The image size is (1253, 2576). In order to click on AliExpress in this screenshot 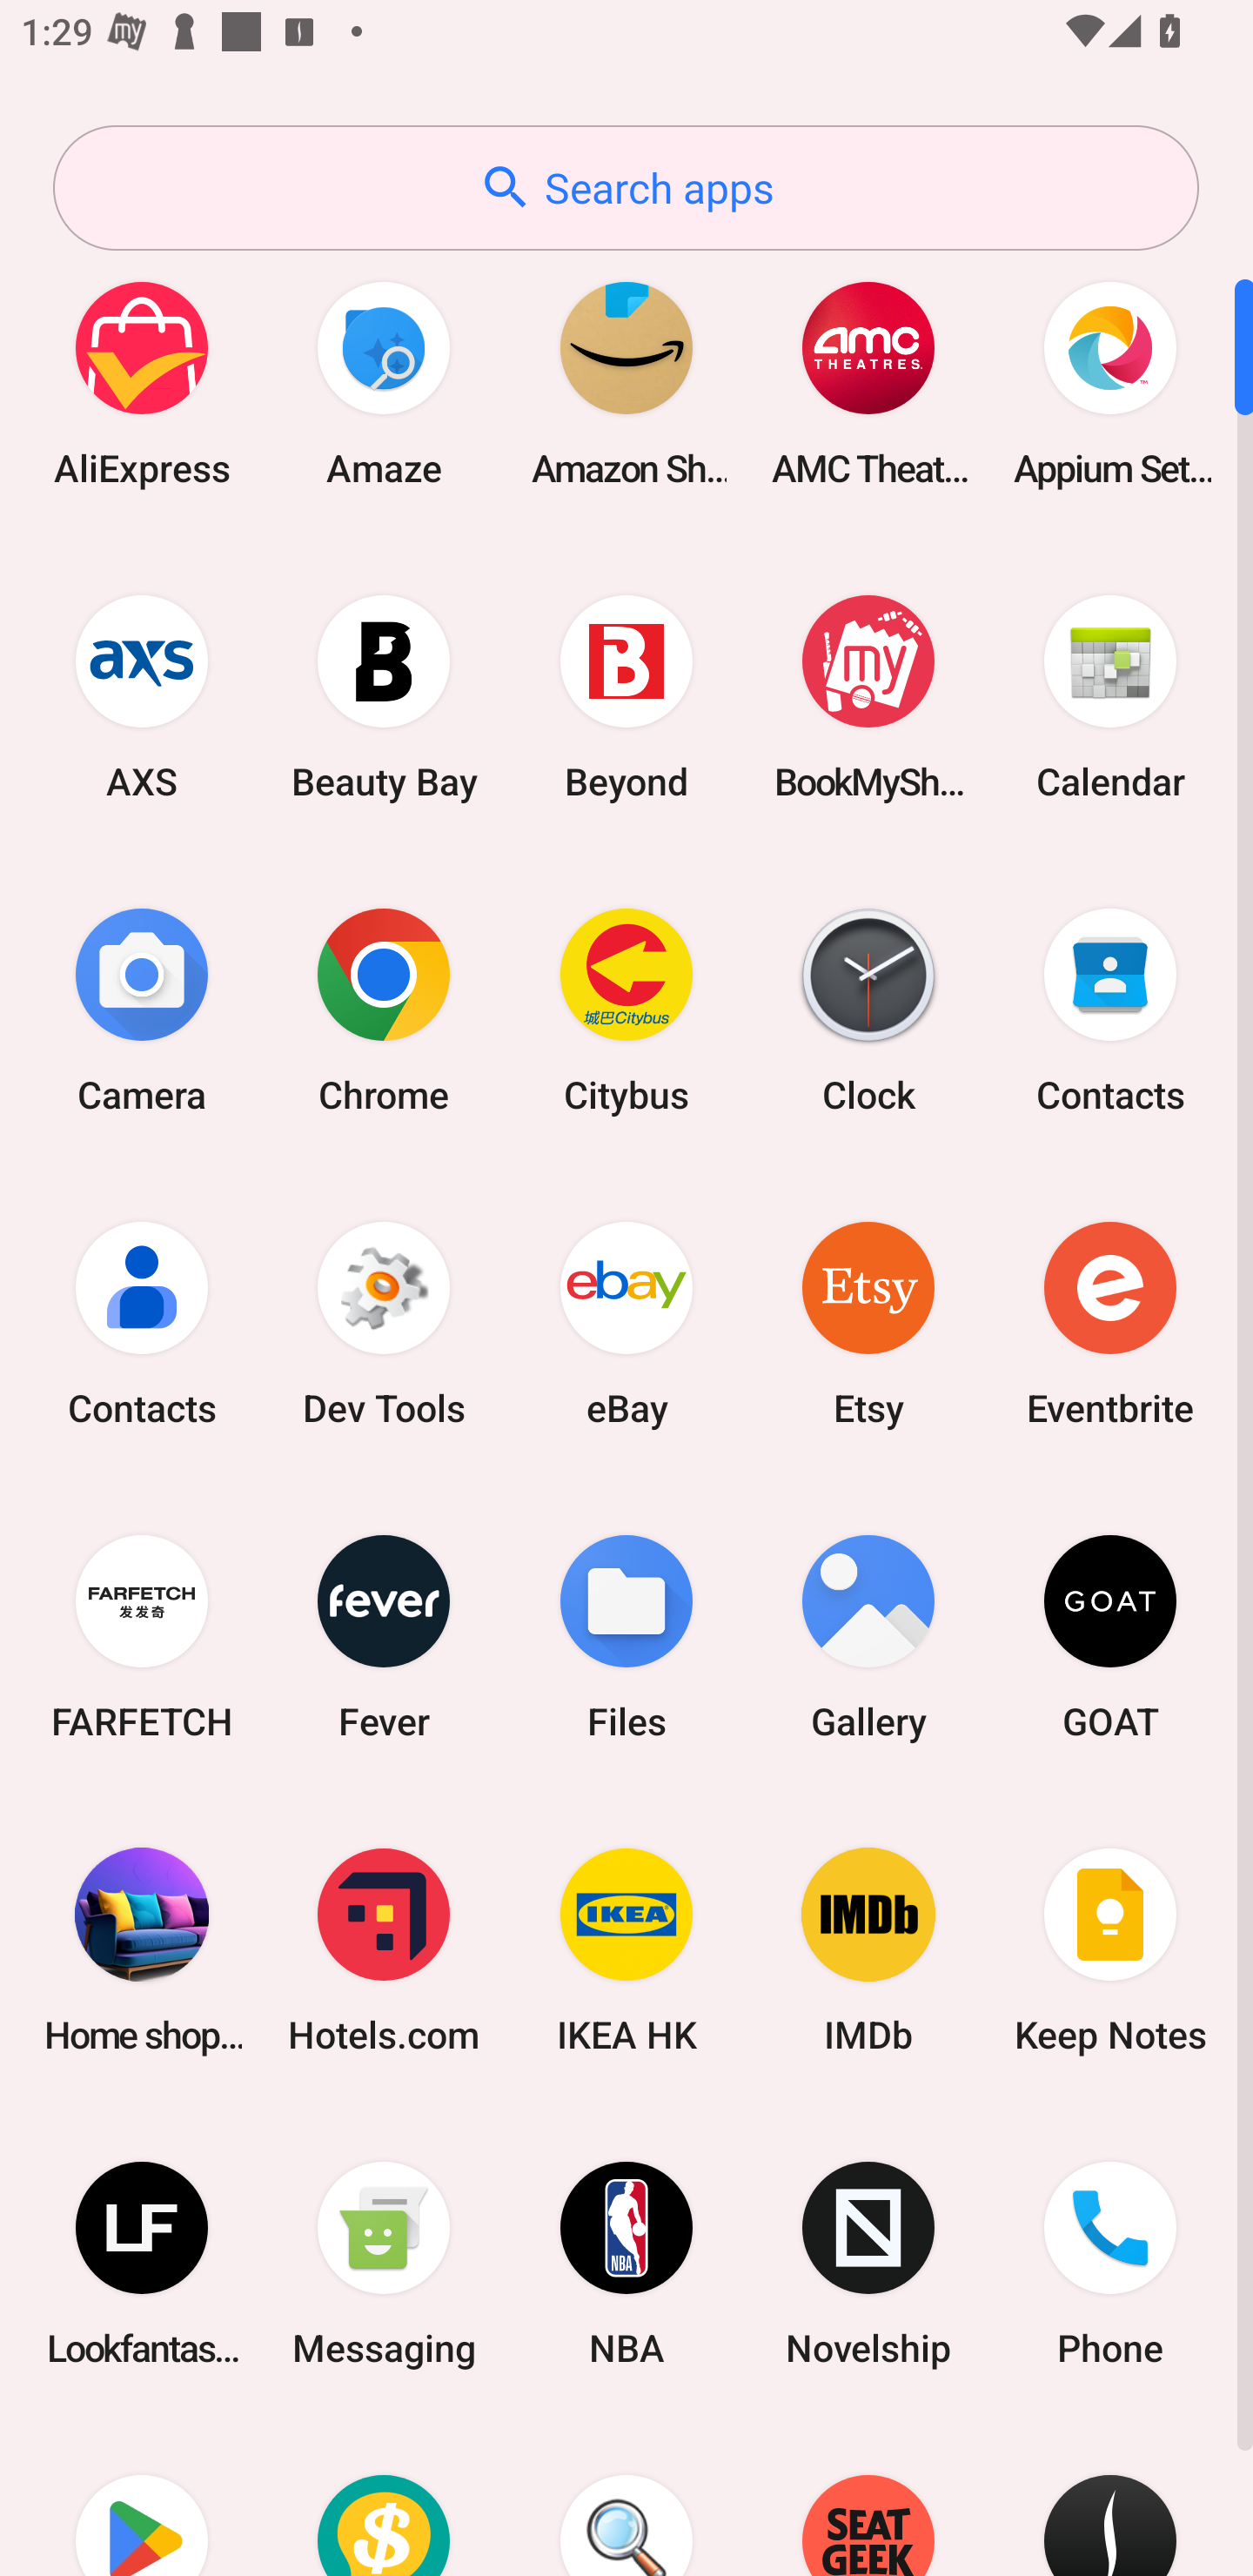, I will do `click(142, 383)`.